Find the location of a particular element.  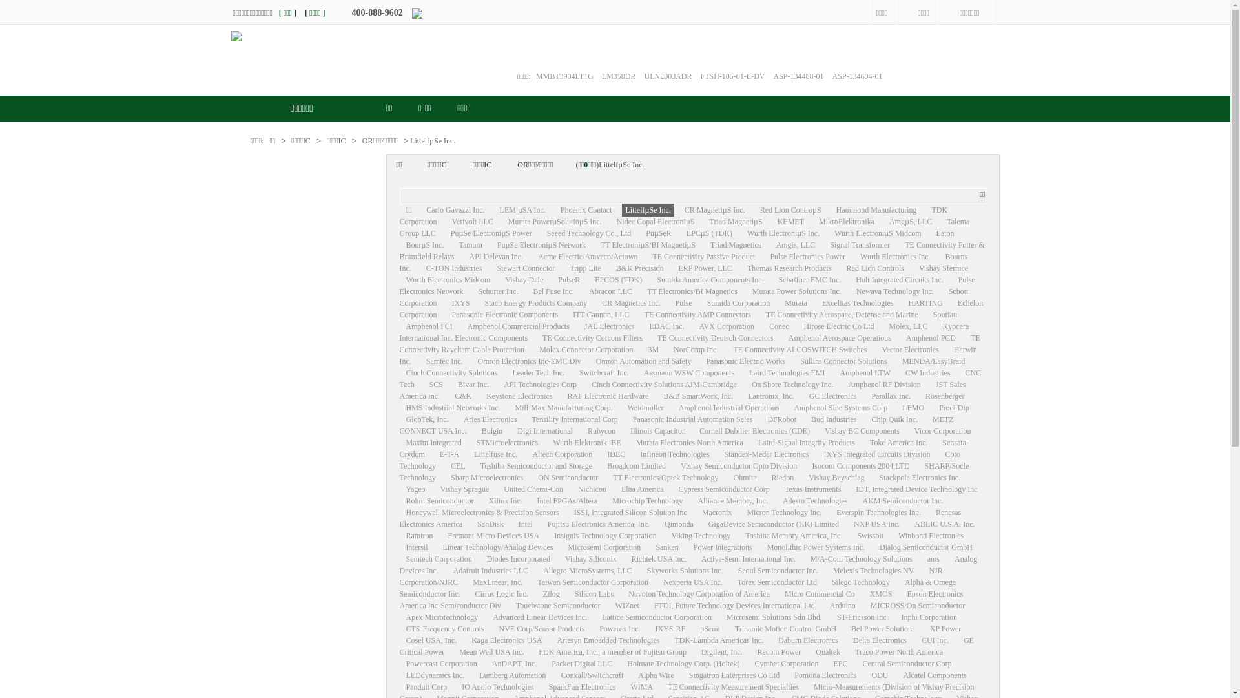

NJR Corporation/NJRC is located at coordinates (670, 576).